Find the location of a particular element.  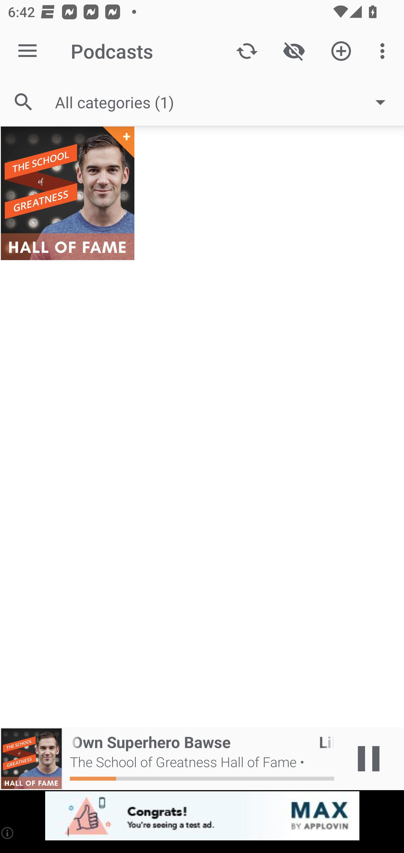

The School of Greatness Hall of Fame + is located at coordinates (67, 193).